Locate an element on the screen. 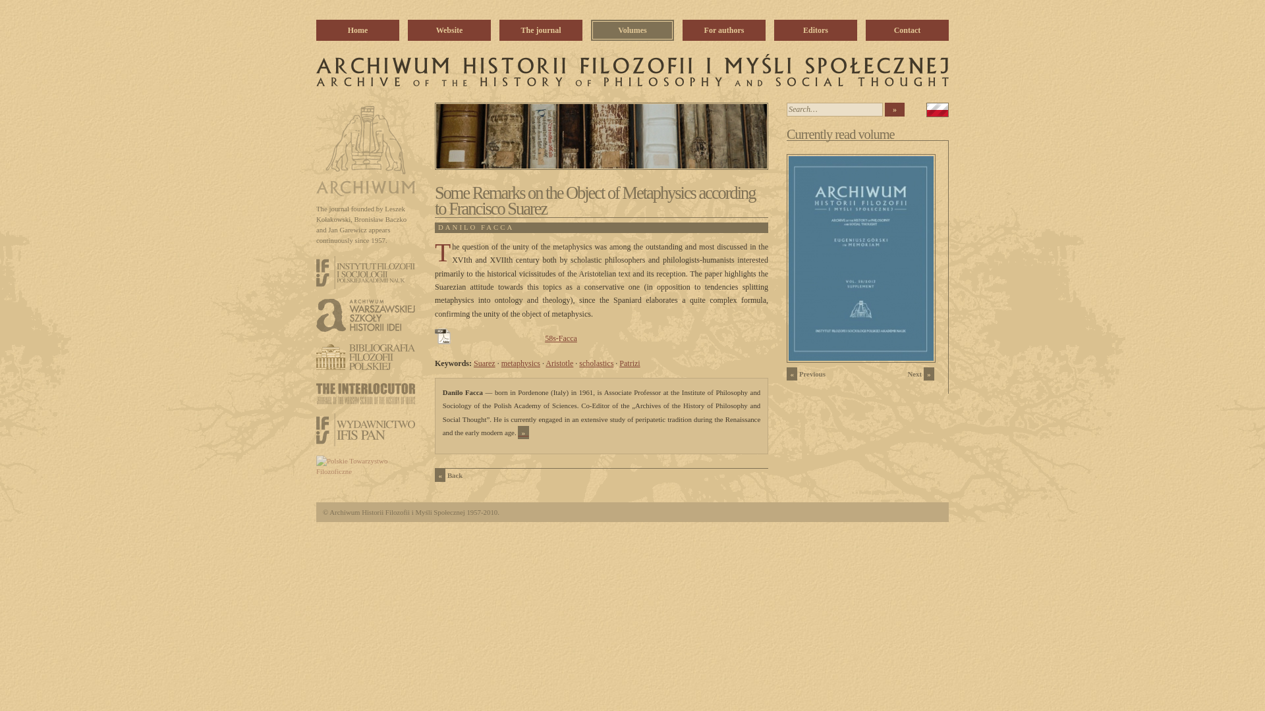 This screenshot has height=711, width=1265. The journal is located at coordinates (540, 30).